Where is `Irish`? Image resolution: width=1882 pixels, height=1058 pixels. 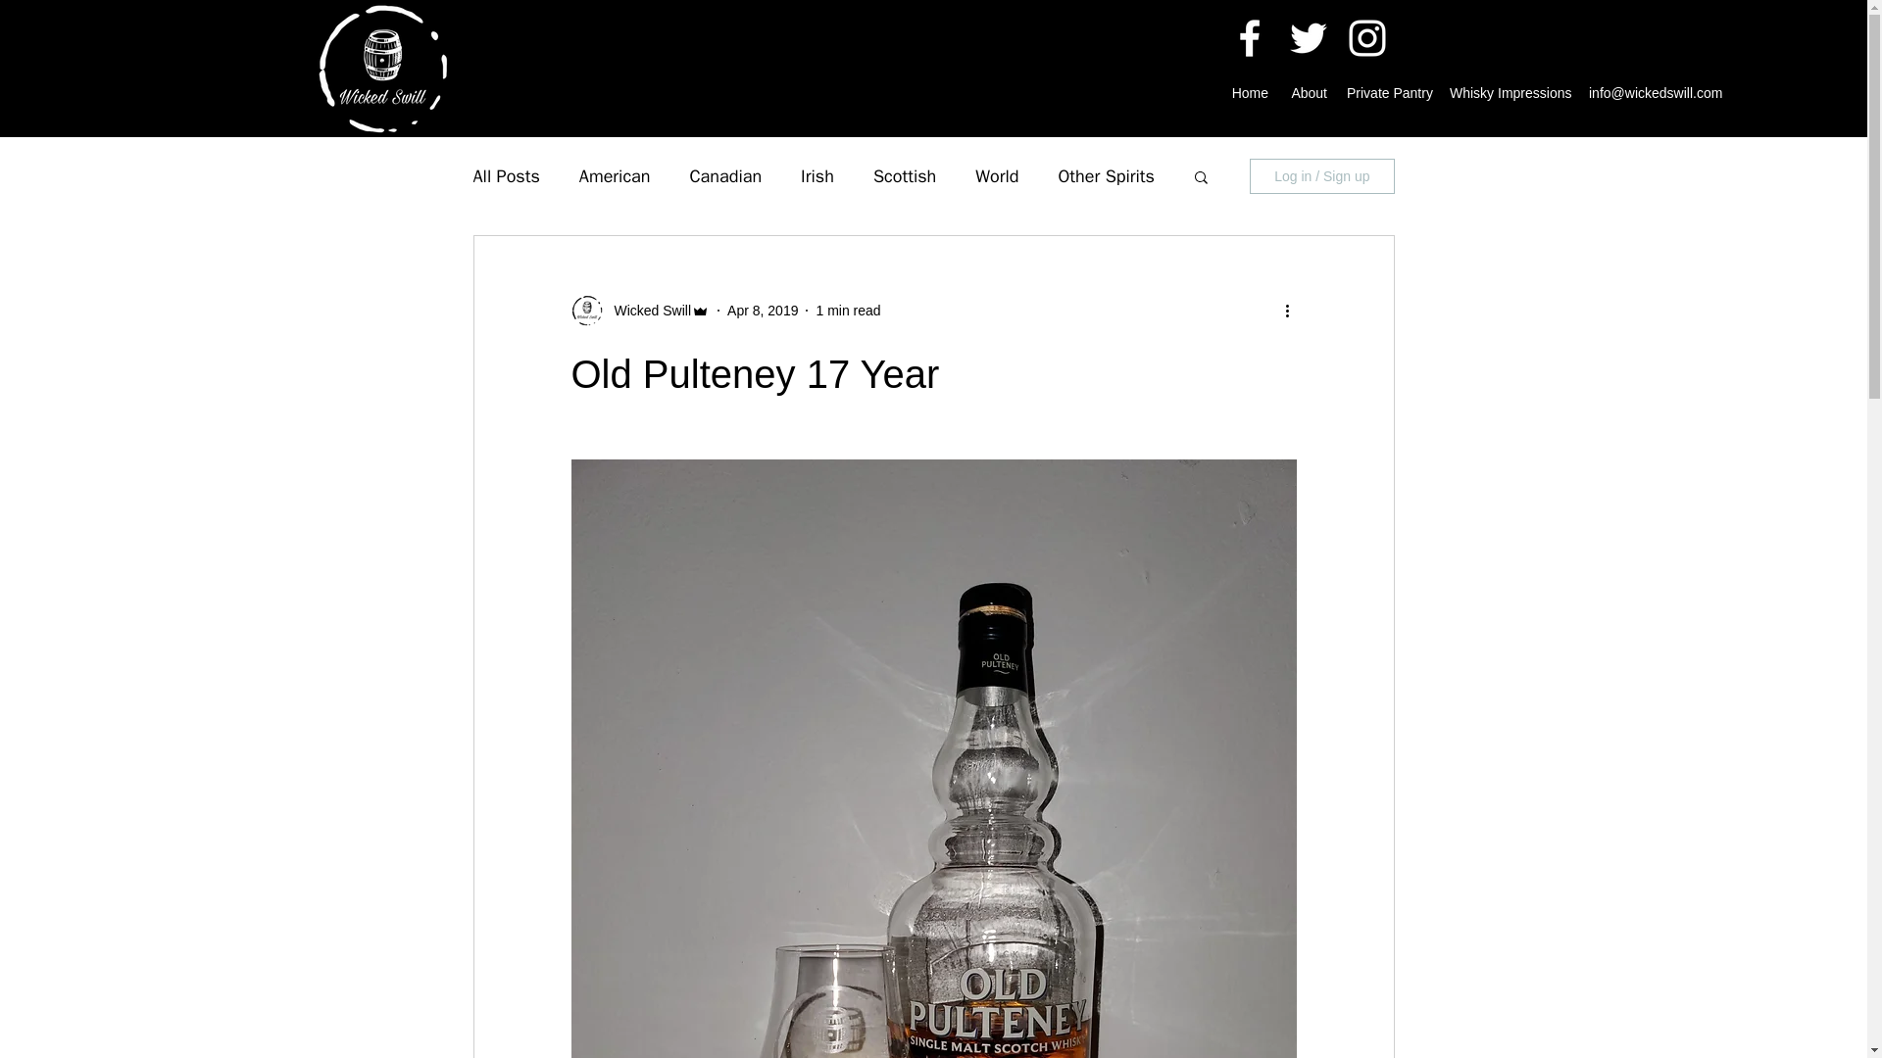
Irish is located at coordinates (817, 176).